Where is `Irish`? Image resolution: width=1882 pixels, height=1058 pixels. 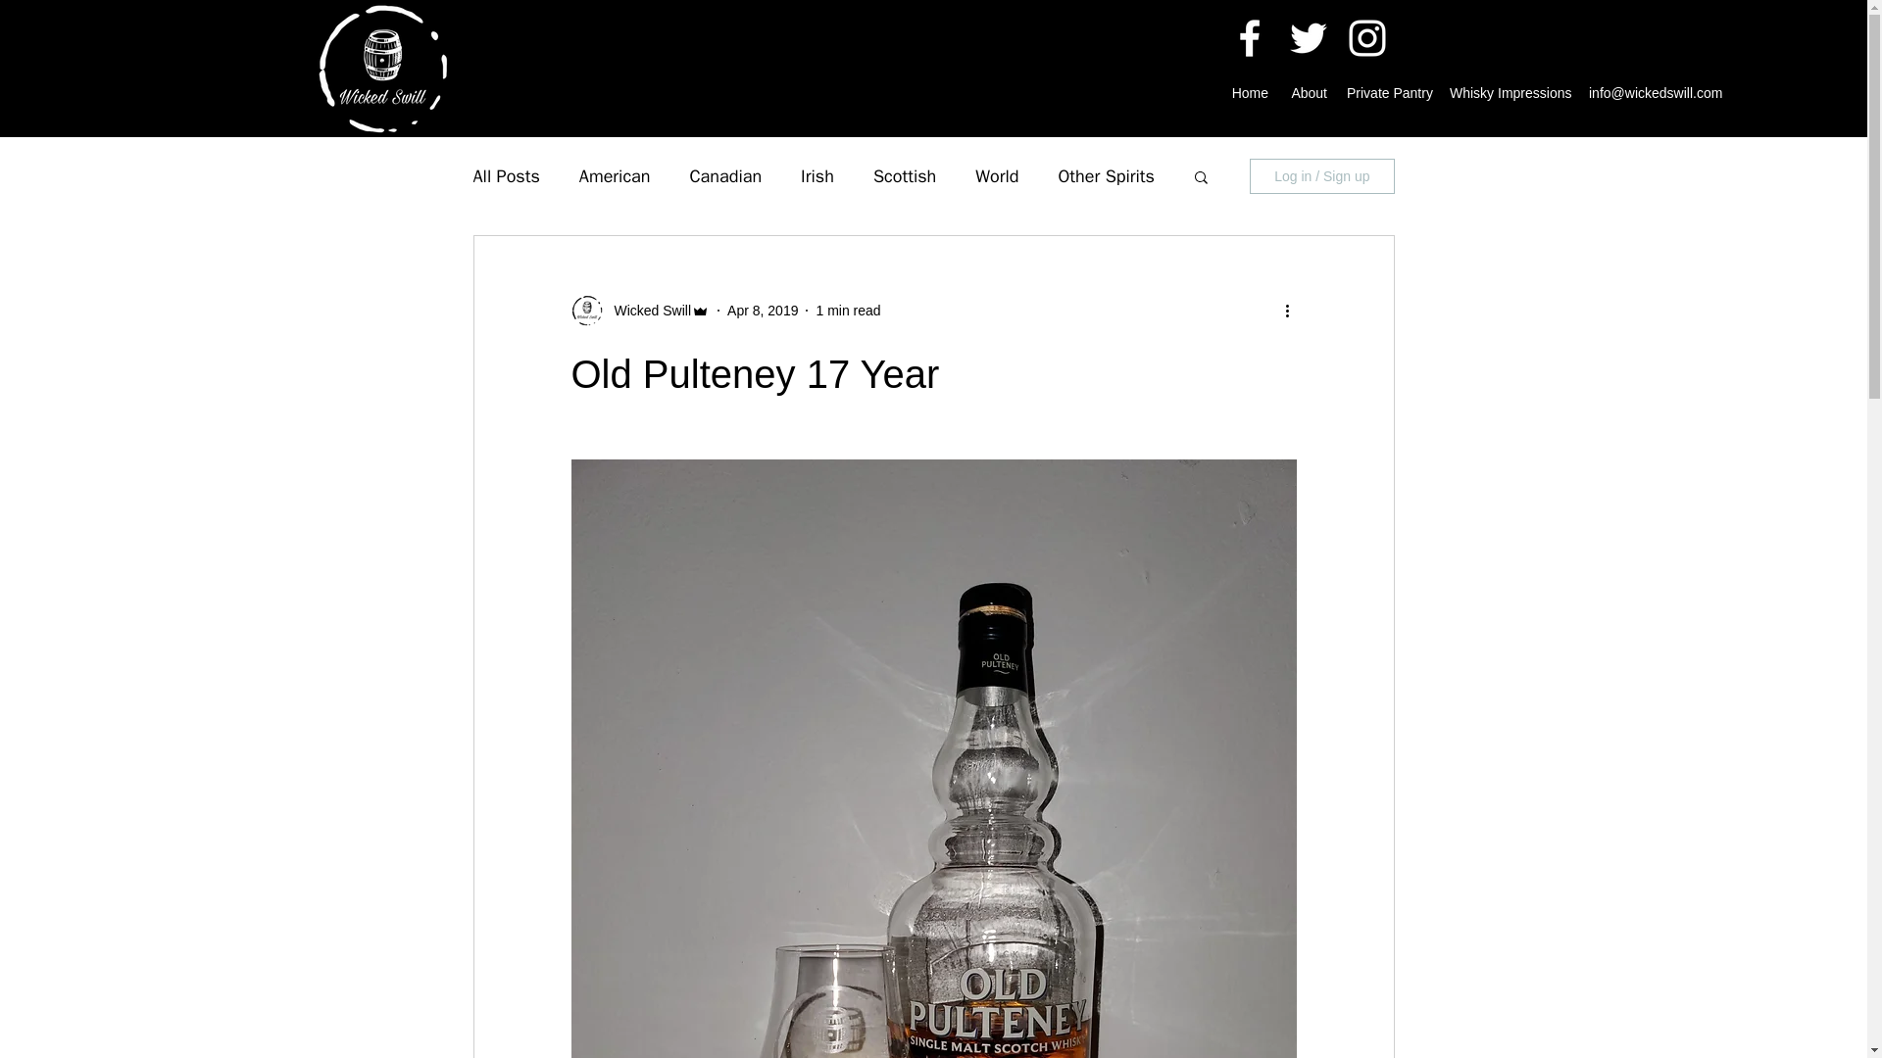
Irish is located at coordinates (817, 176).